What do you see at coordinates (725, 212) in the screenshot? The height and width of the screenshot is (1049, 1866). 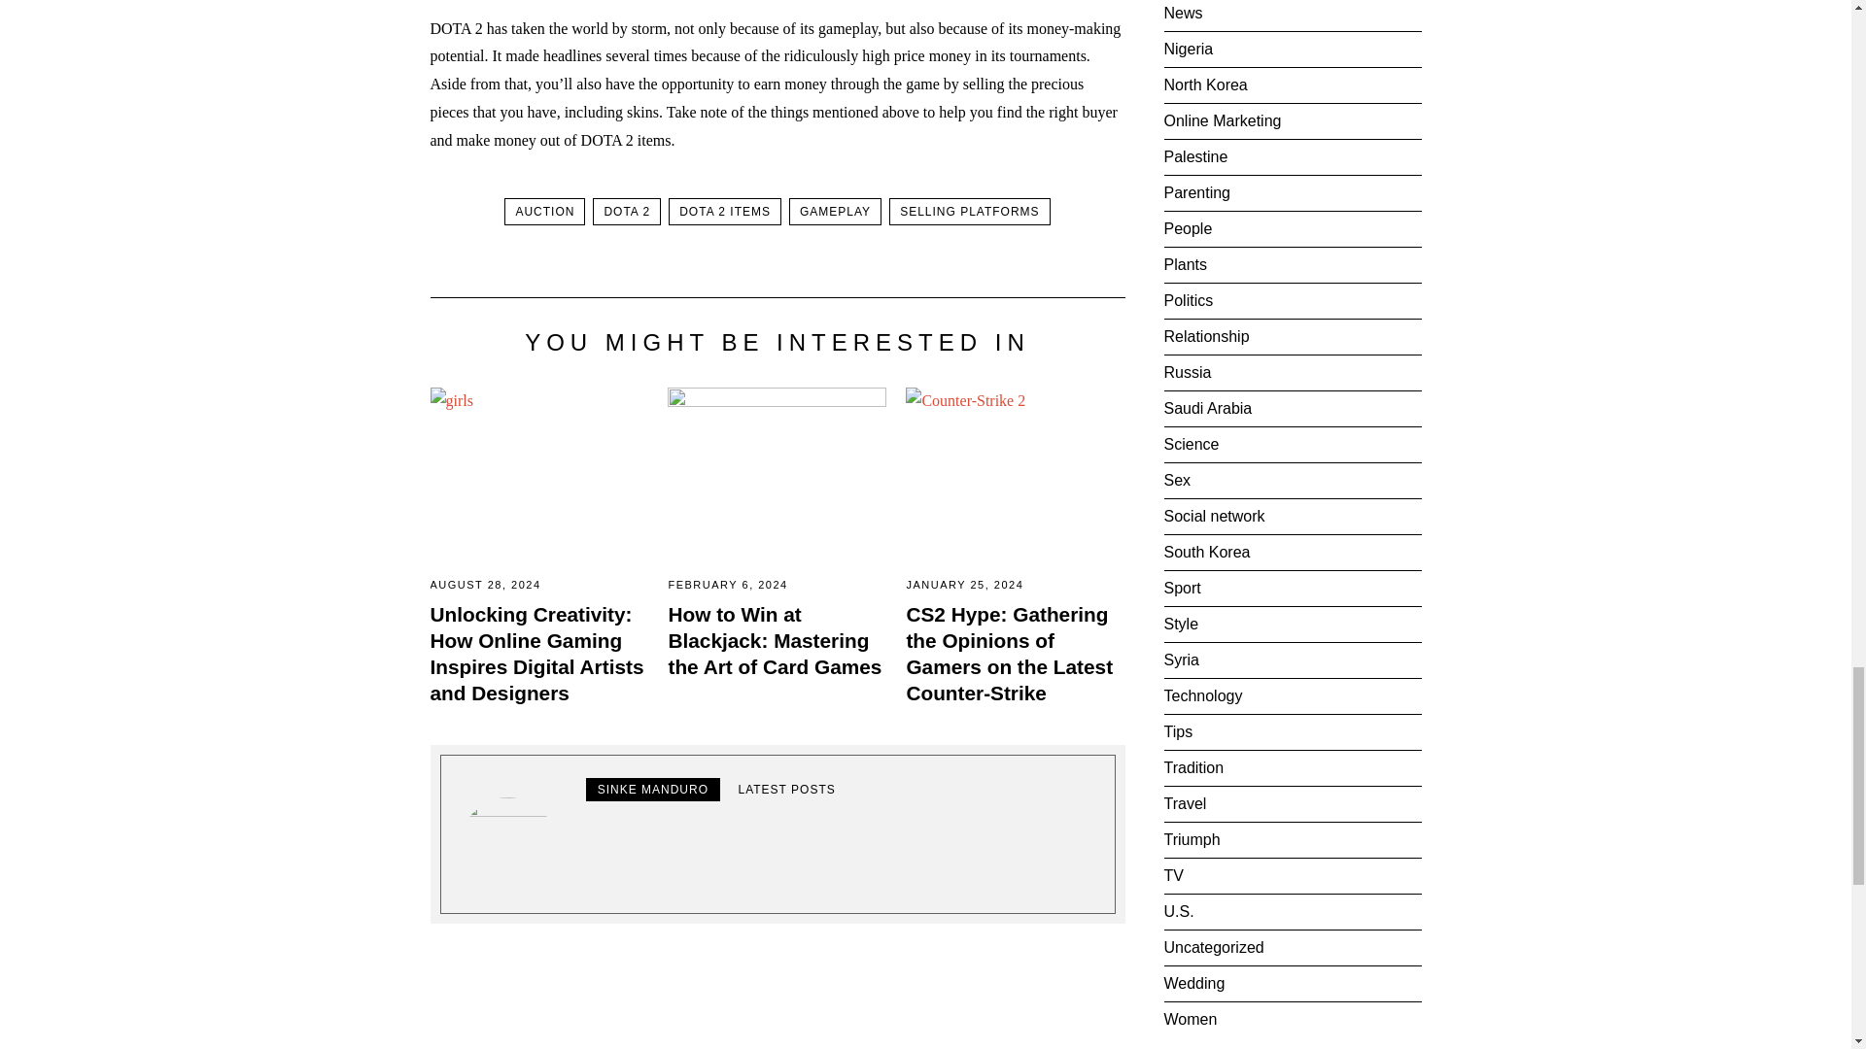 I see `DOTA 2 ITEMS` at bounding box center [725, 212].